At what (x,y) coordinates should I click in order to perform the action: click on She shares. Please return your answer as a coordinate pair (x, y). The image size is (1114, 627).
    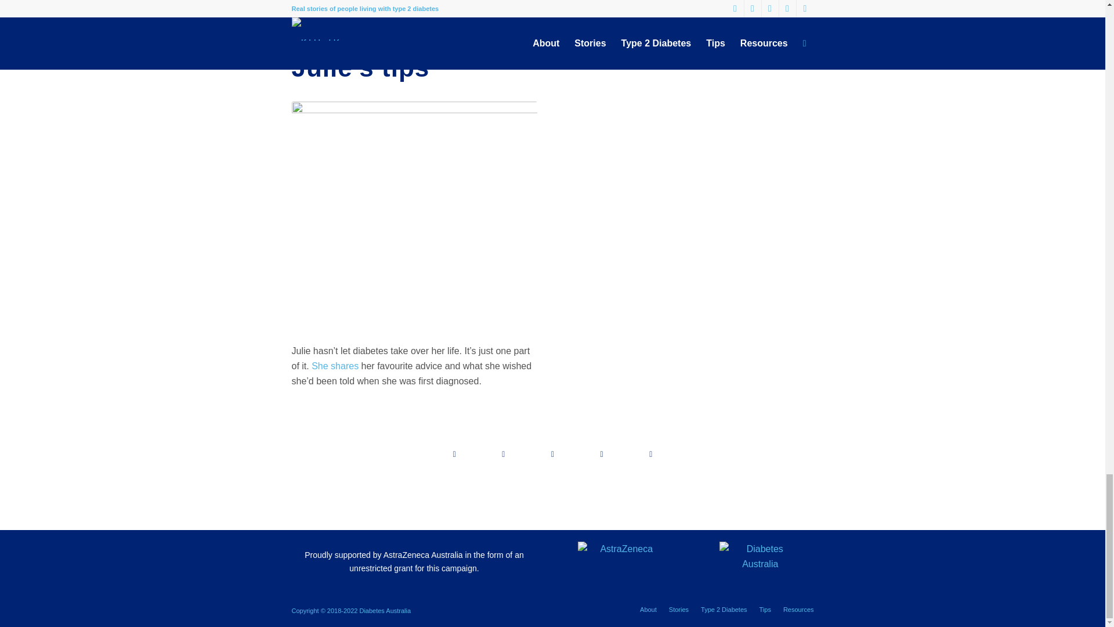
    Looking at the image, I should click on (335, 366).